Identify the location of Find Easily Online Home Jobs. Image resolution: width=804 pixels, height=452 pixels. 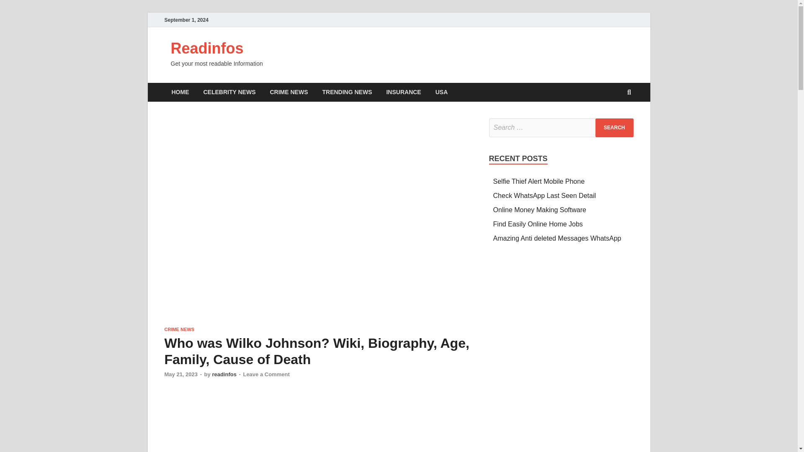
(538, 224).